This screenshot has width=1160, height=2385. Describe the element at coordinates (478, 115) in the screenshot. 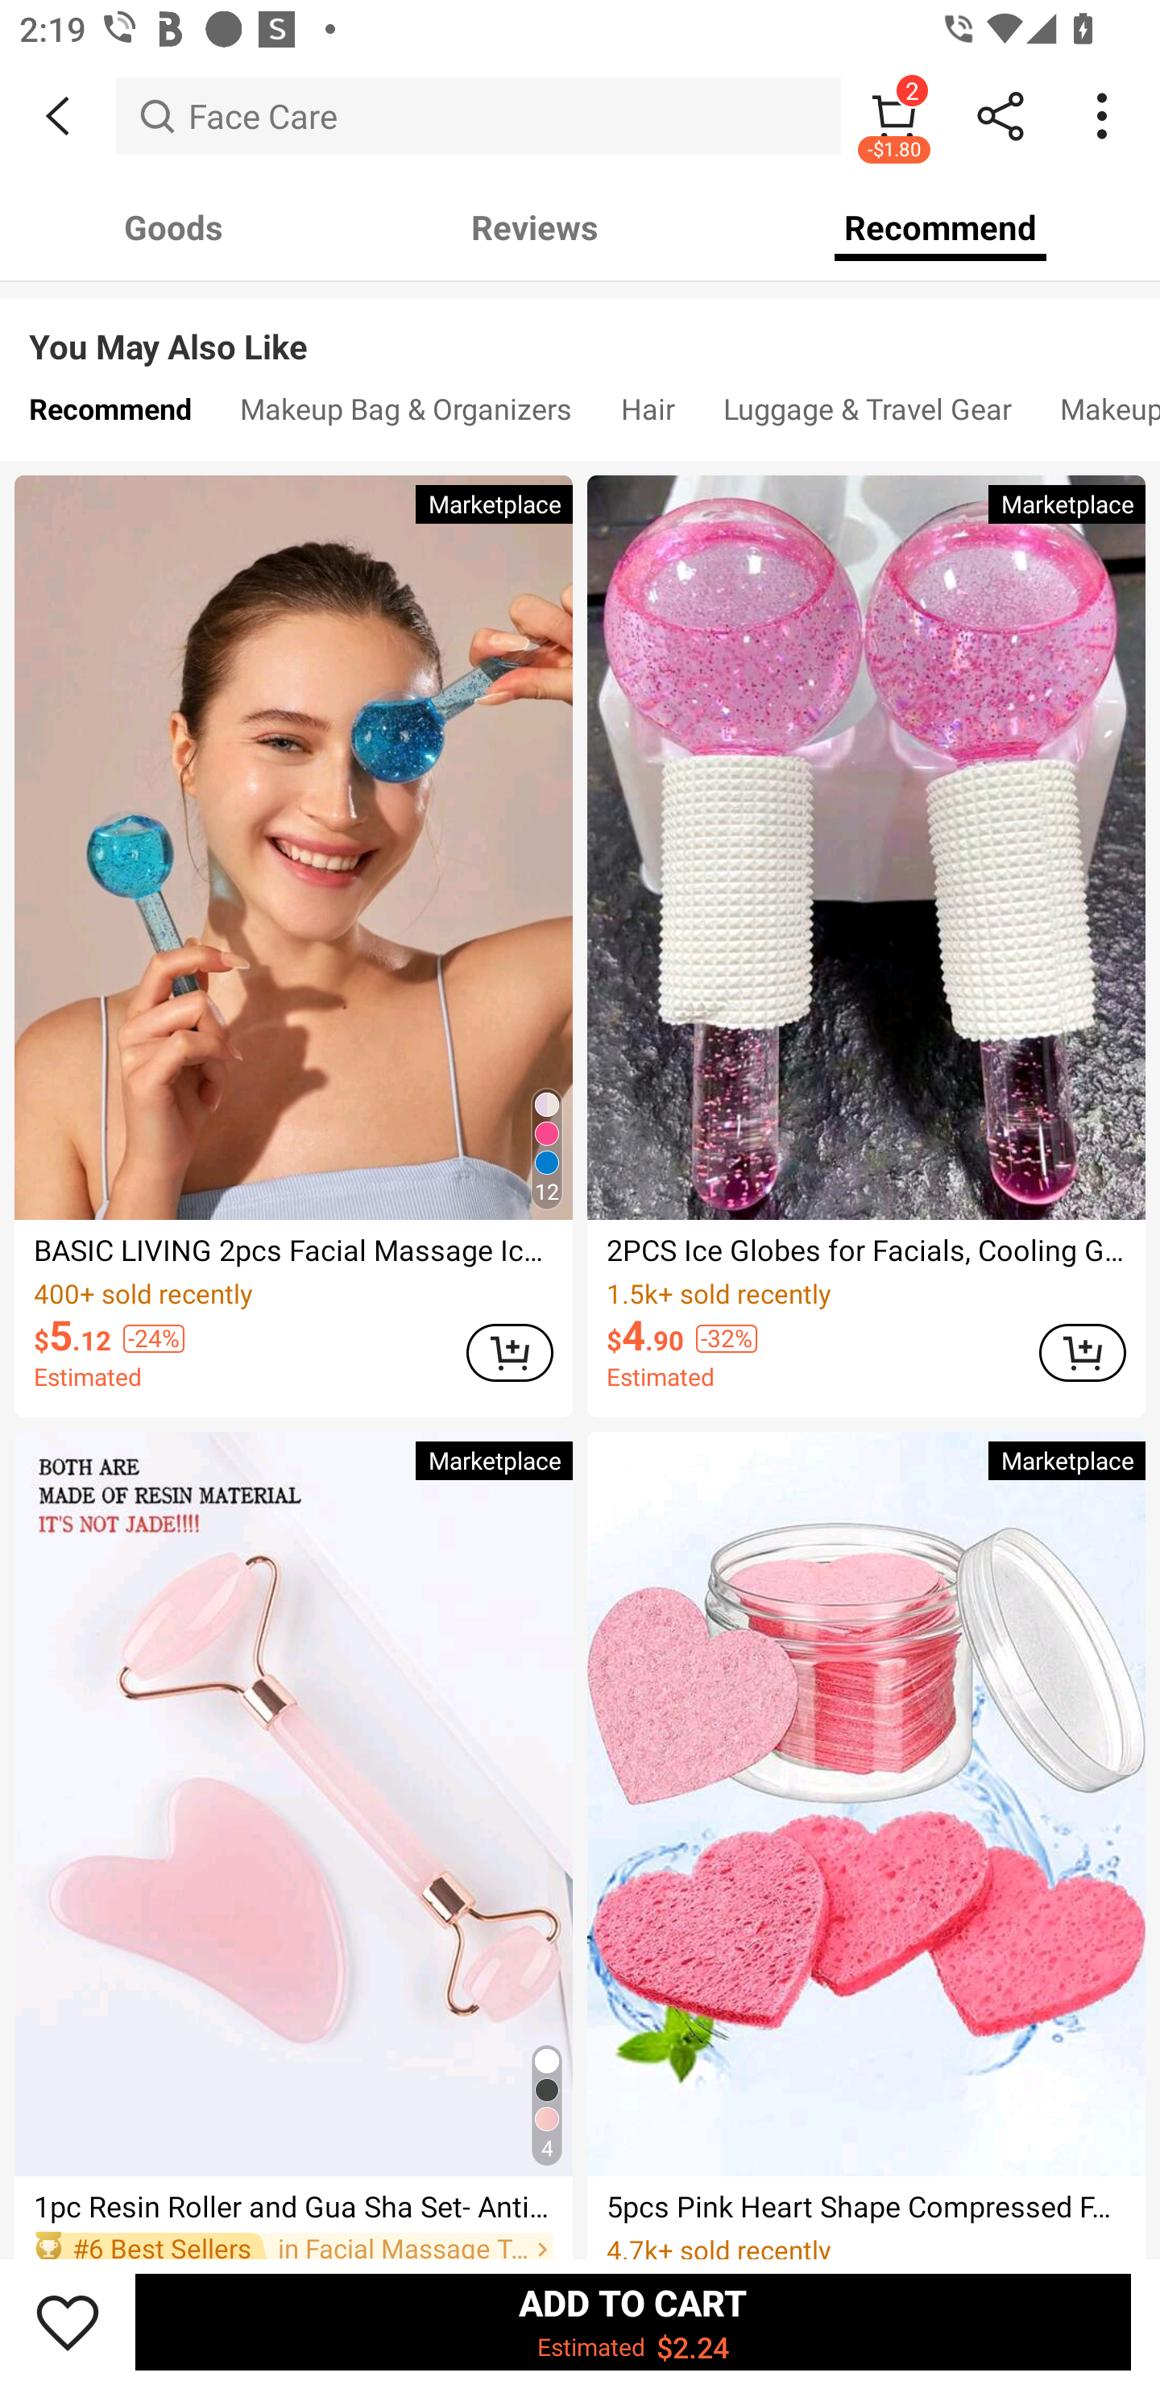

I see `Face Care` at that location.